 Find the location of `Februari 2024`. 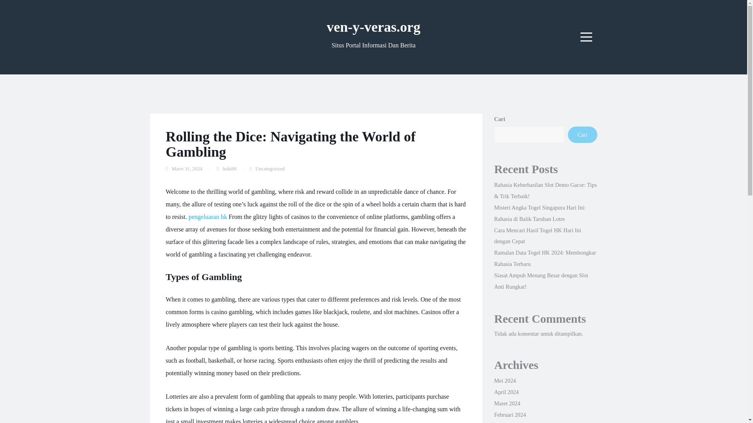

Februari 2024 is located at coordinates (510, 414).